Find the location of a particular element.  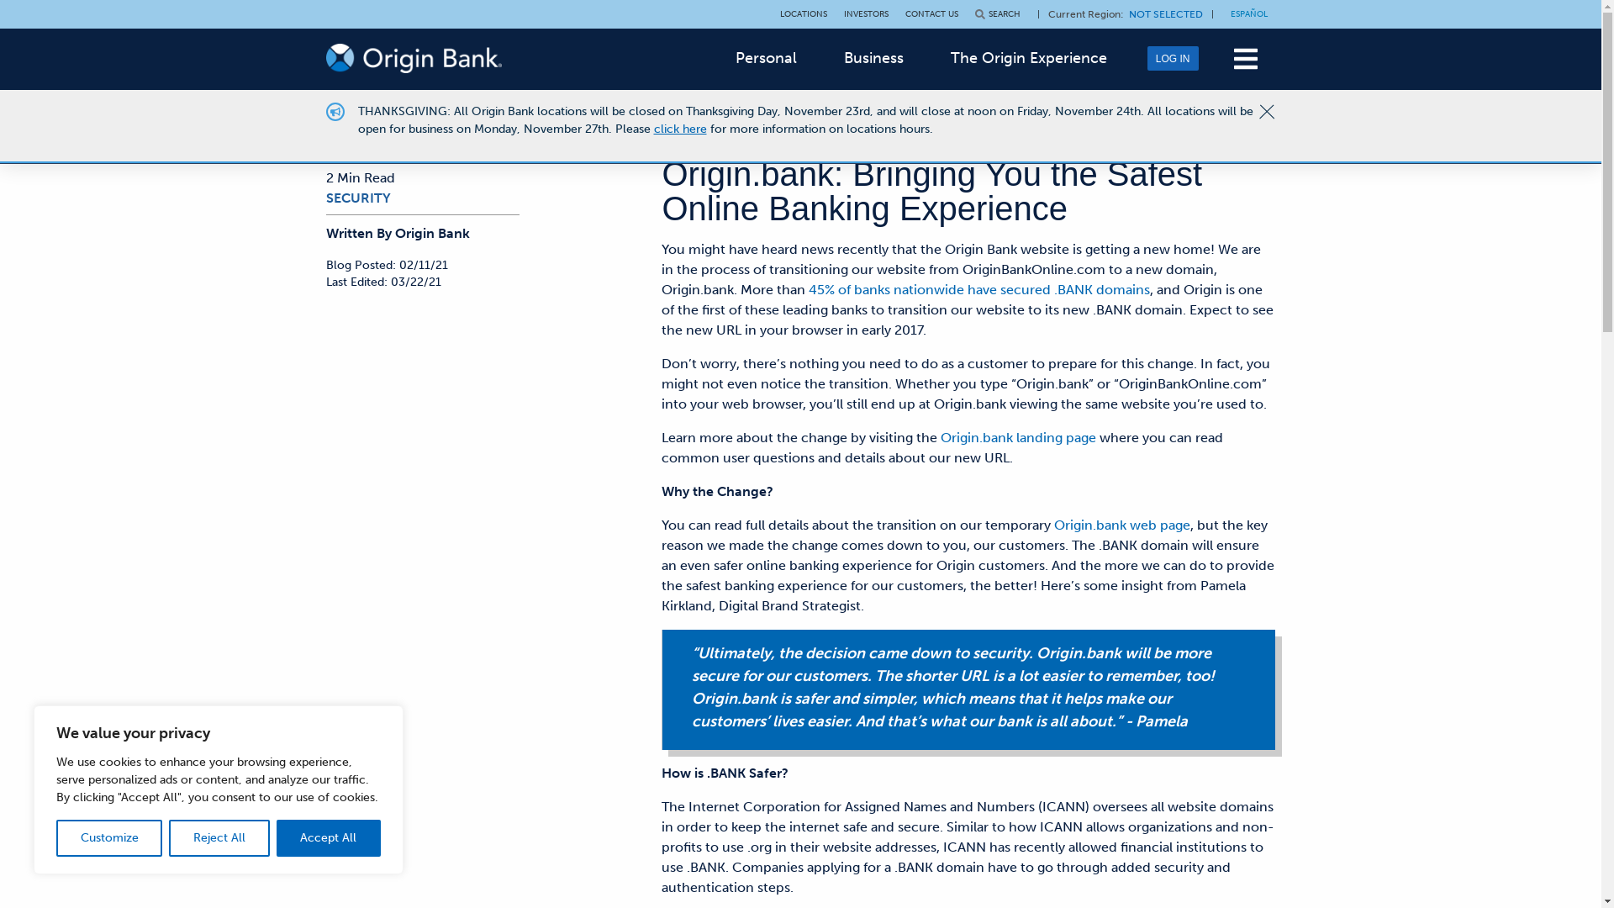

Reject All is located at coordinates (219, 838).